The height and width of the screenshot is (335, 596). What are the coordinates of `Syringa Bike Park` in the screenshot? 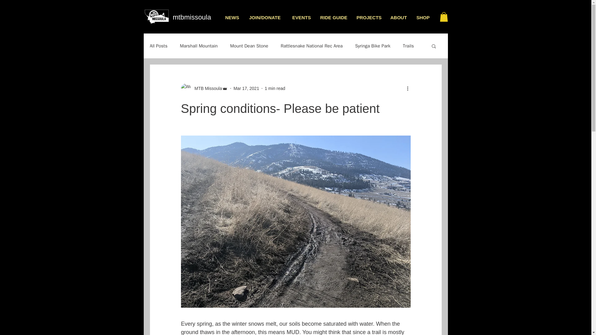 It's located at (372, 46).